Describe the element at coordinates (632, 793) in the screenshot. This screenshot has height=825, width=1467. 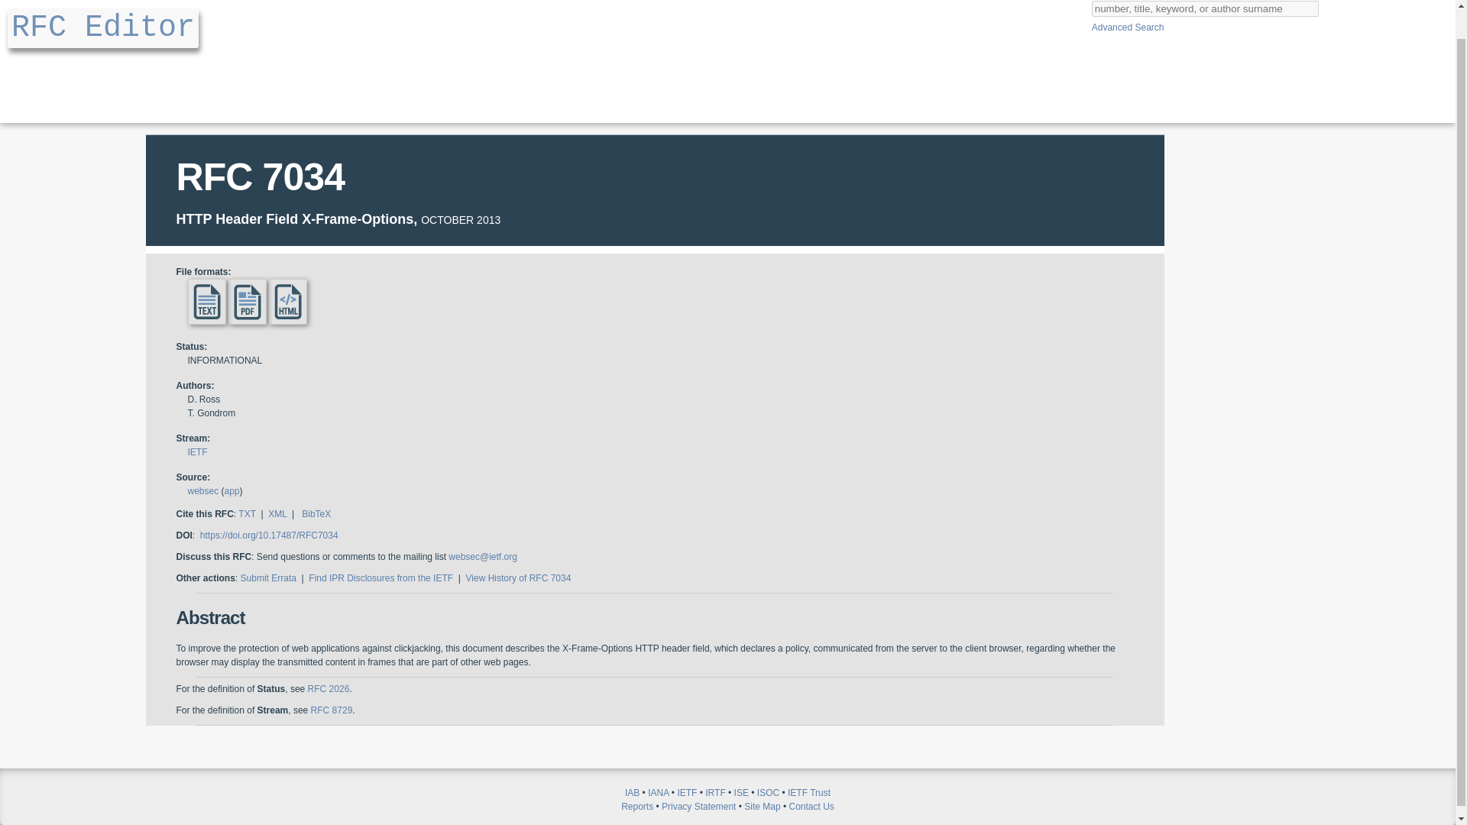
I see `IAB` at that location.